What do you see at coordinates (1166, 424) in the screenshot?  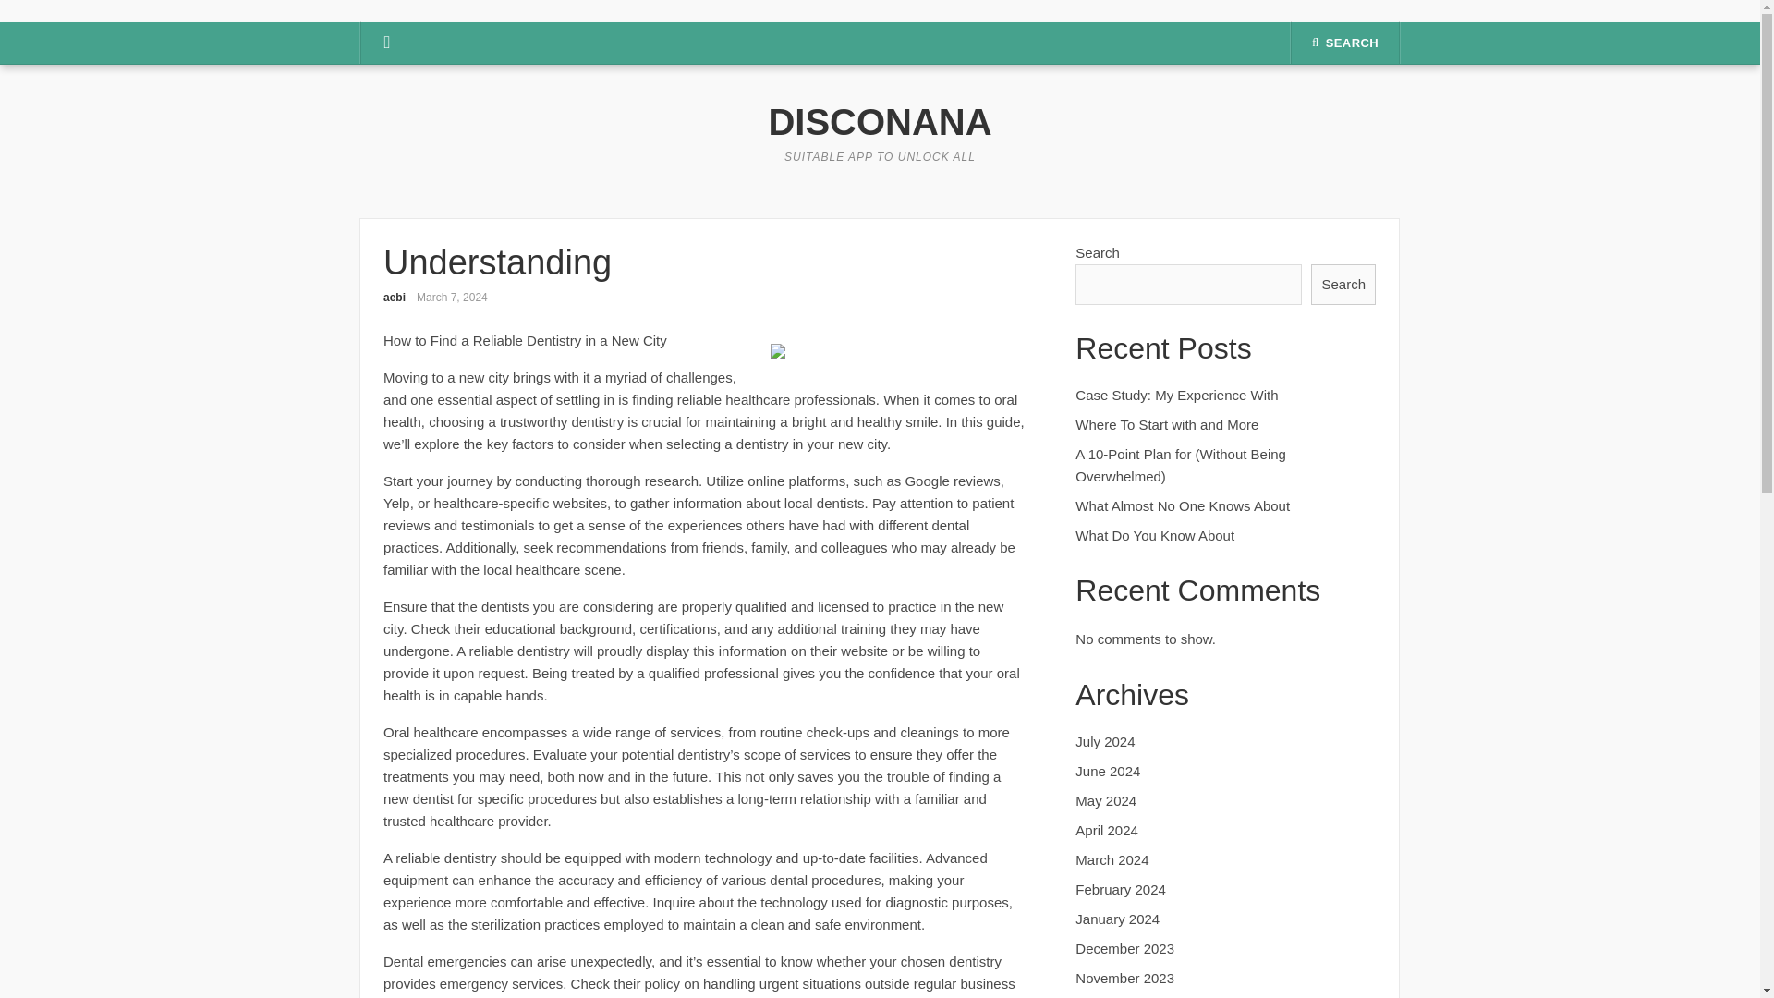 I see `Where To Start with and More` at bounding box center [1166, 424].